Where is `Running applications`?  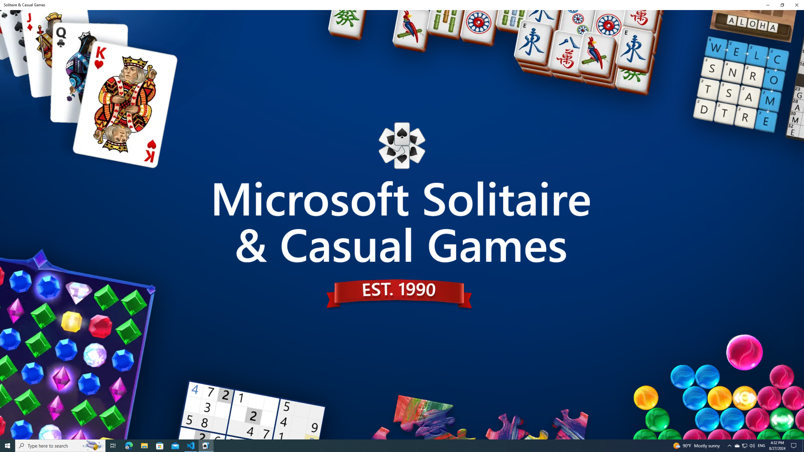 Running applications is located at coordinates (390, 446).